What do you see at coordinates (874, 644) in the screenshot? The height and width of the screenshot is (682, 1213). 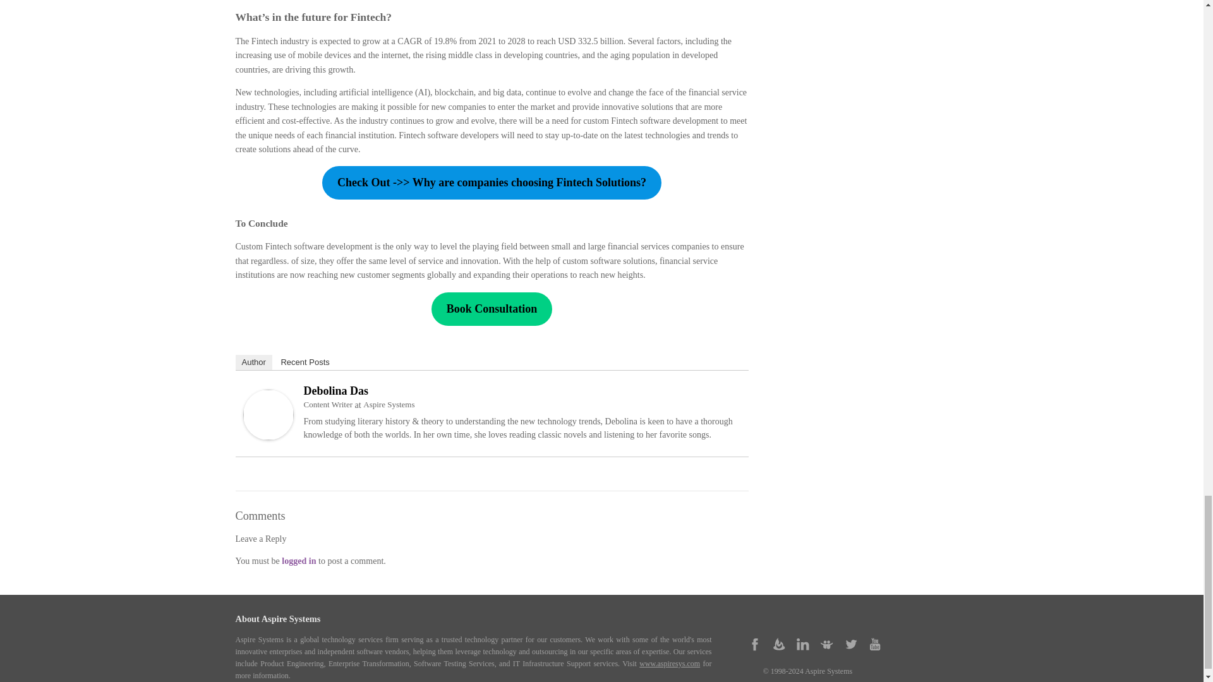 I see `YouTube` at bounding box center [874, 644].